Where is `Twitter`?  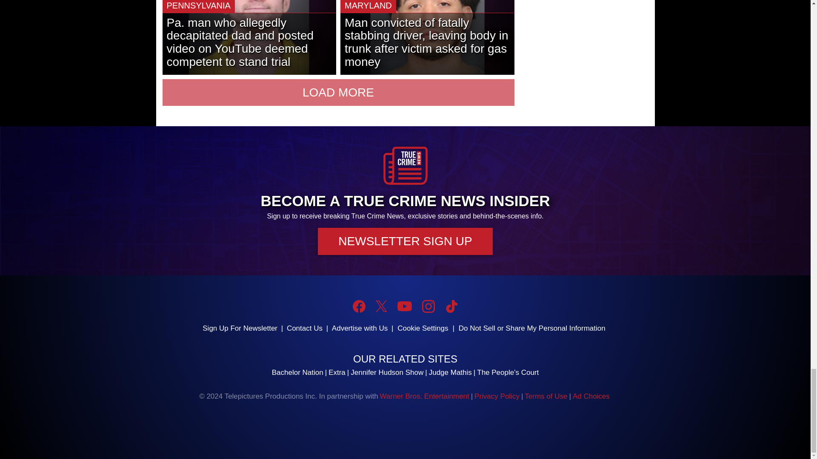 Twitter is located at coordinates (381, 306).